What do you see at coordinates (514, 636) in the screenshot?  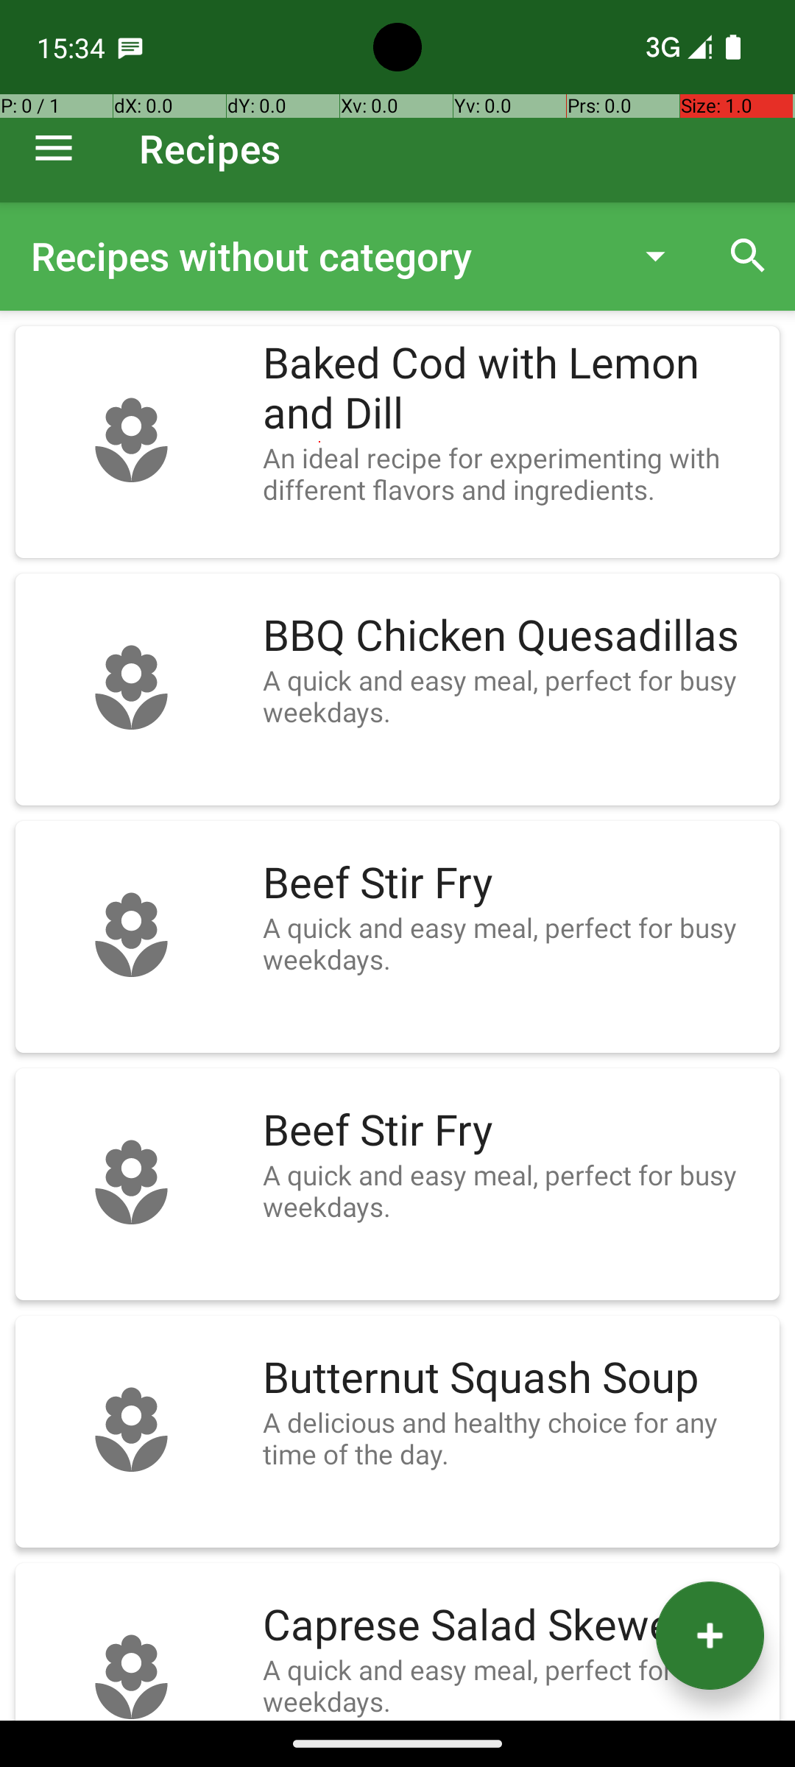 I see `BBQ Chicken Quesadillas` at bounding box center [514, 636].